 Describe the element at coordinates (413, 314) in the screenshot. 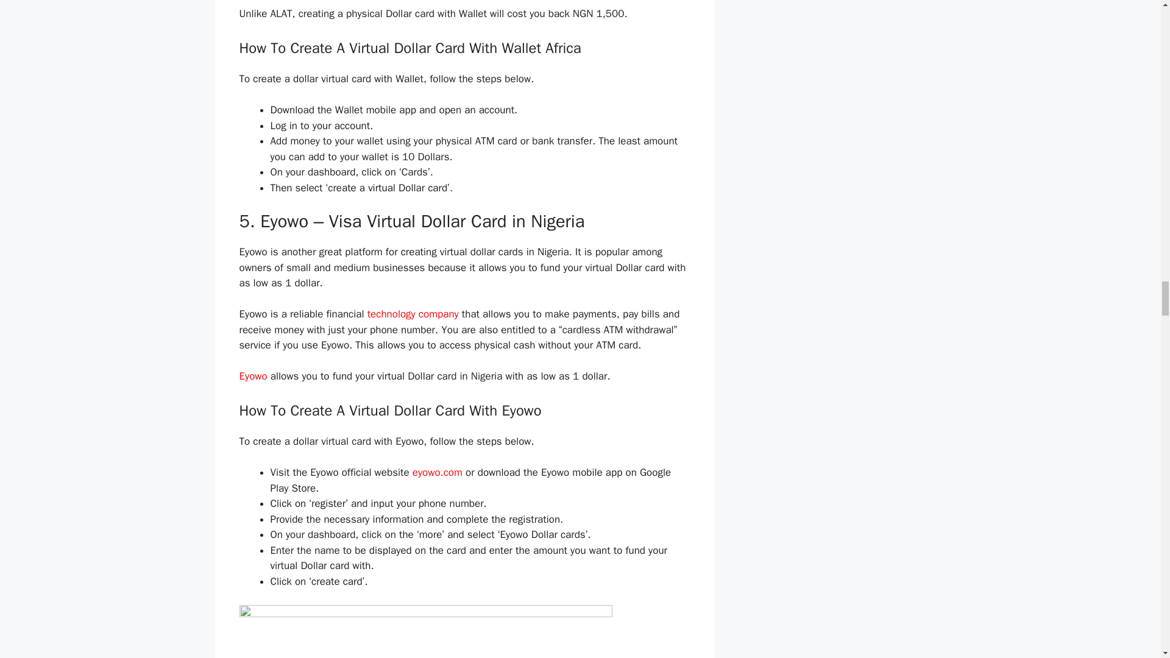

I see `technology company` at that location.